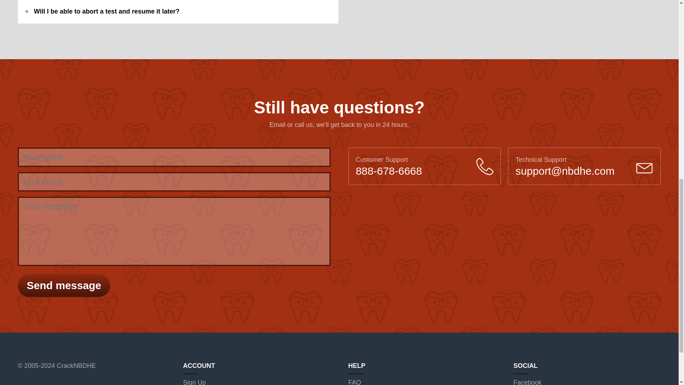  Describe the element at coordinates (64, 285) in the screenshot. I see `Send message` at that location.